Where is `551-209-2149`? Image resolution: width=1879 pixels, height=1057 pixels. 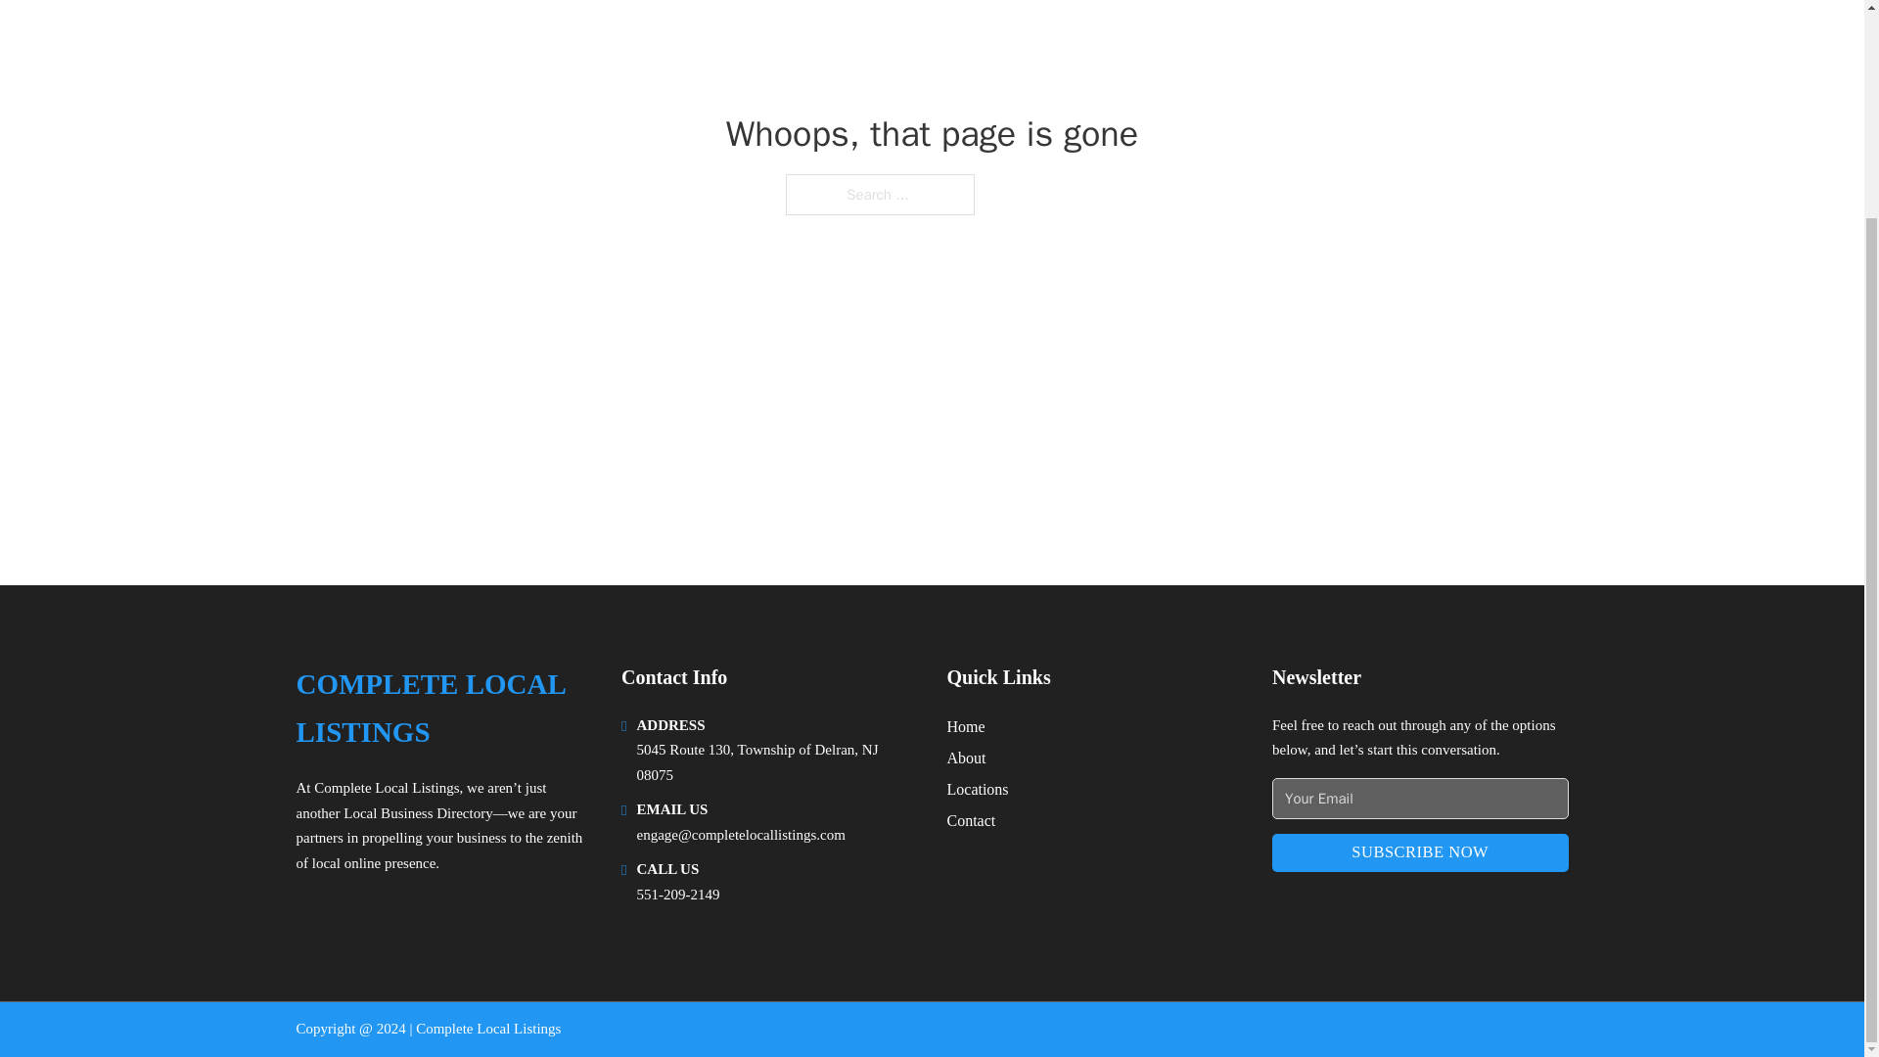 551-209-2149 is located at coordinates (677, 895).